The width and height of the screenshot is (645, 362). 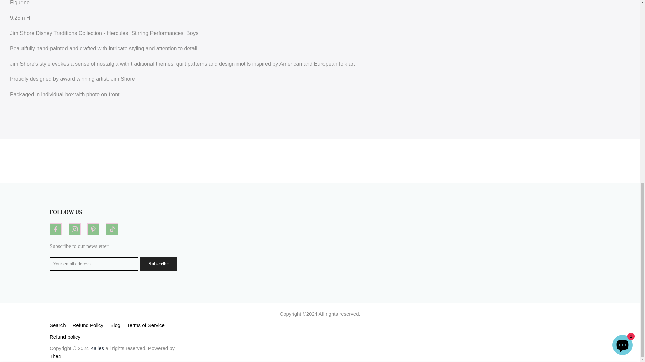 What do you see at coordinates (75, 229) in the screenshot?
I see `Follow on Instagram` at bounding box center [75, 229].